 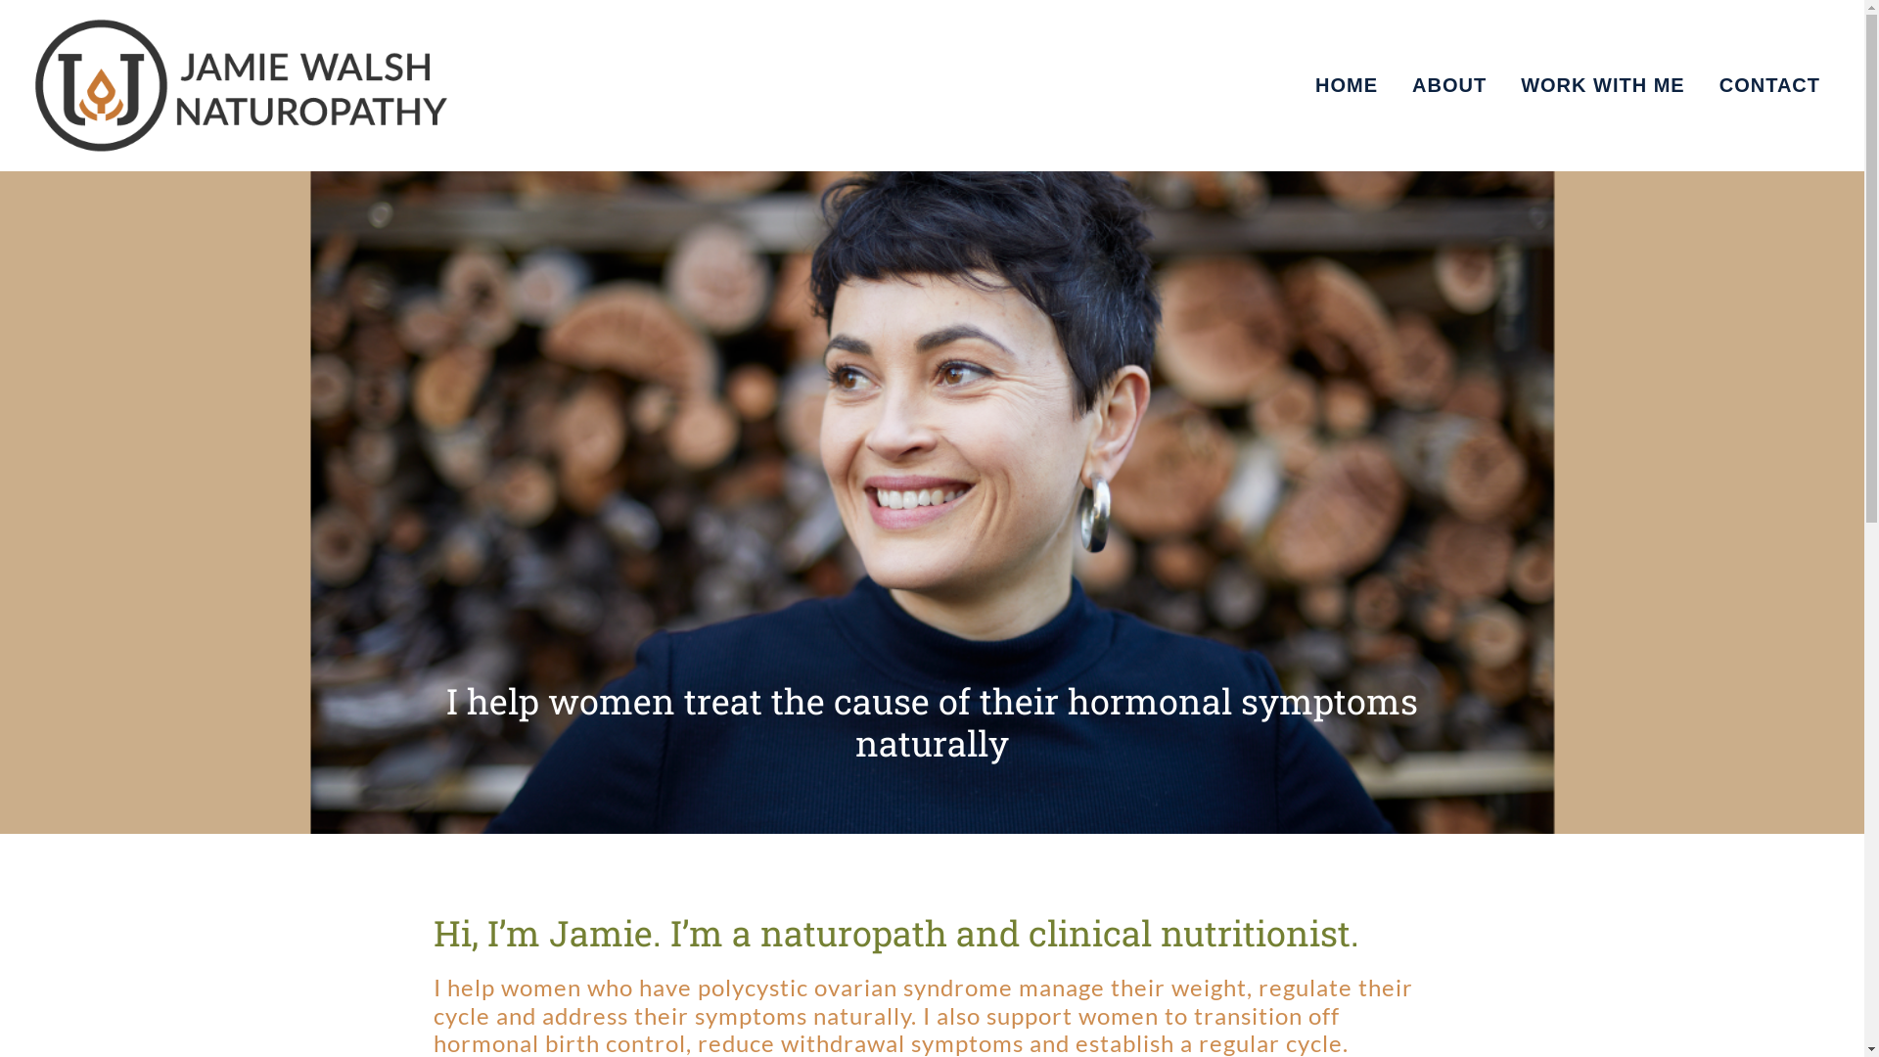 What do you see at coordinates (1769, 85) in the screenshot?
I see `CONTACT` at bounding box center [1769, 85].